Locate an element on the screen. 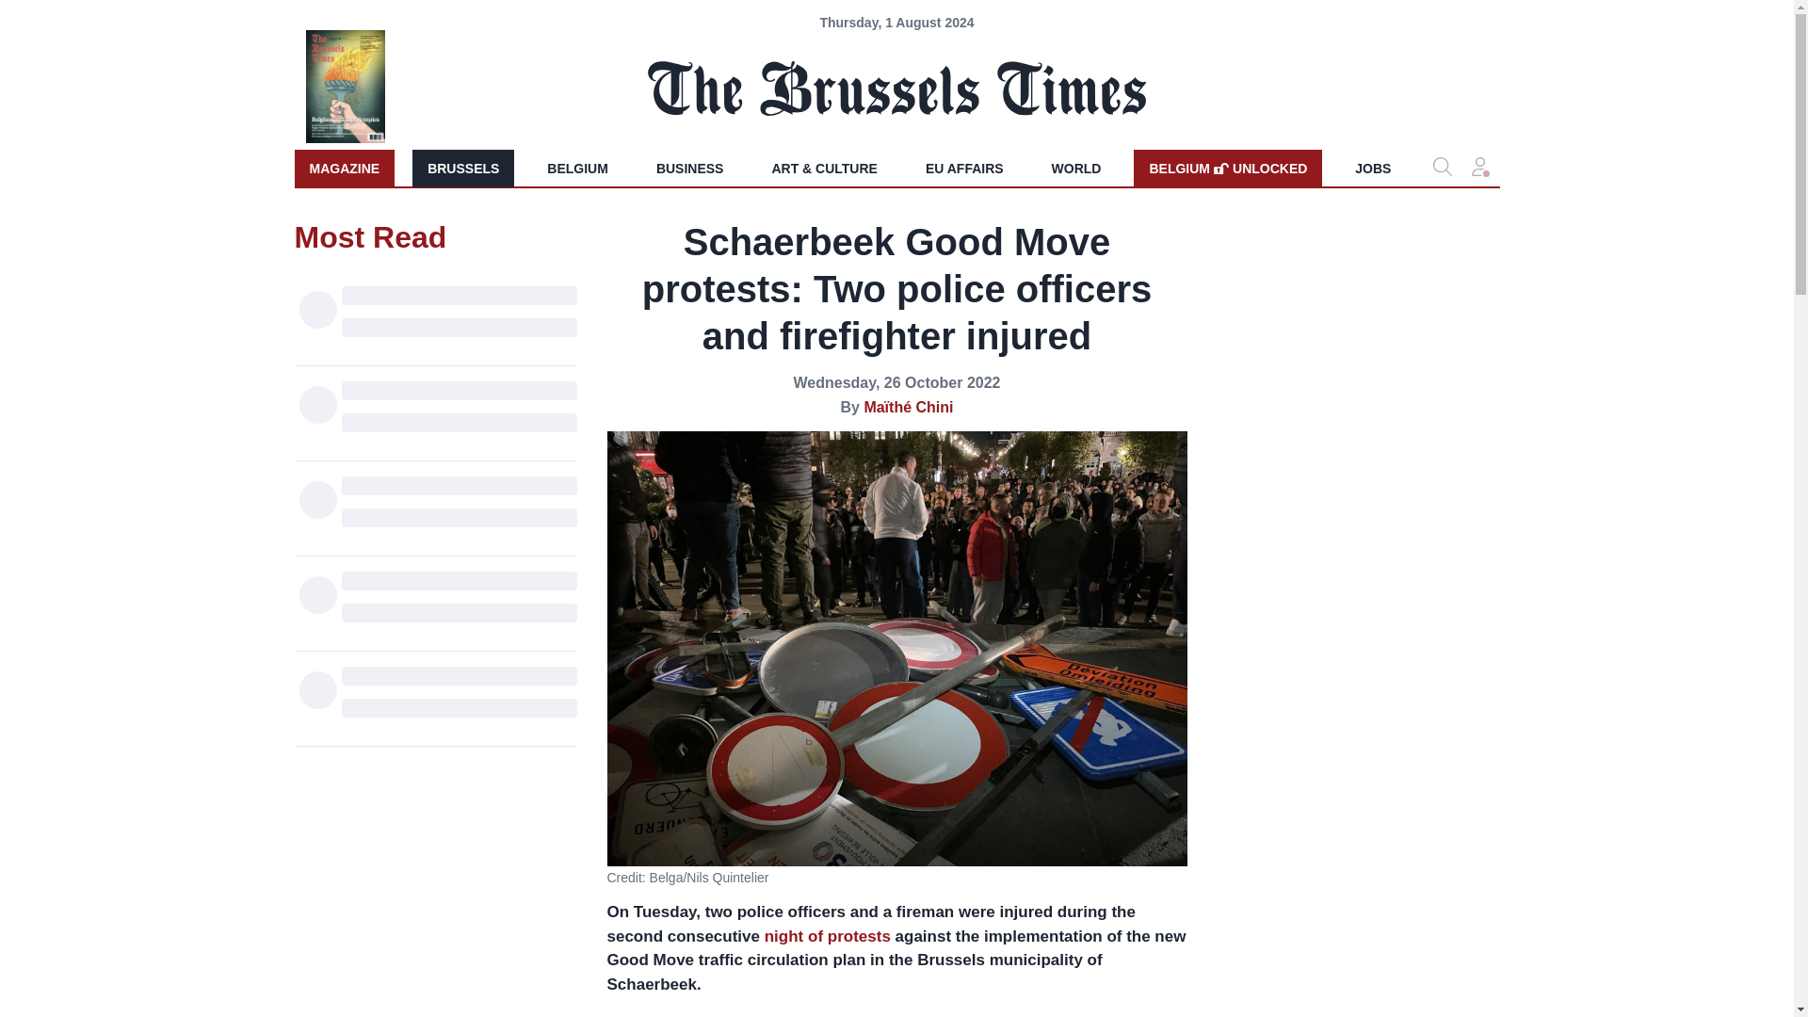  MAGAZINE is located at coordinates (343, 168).